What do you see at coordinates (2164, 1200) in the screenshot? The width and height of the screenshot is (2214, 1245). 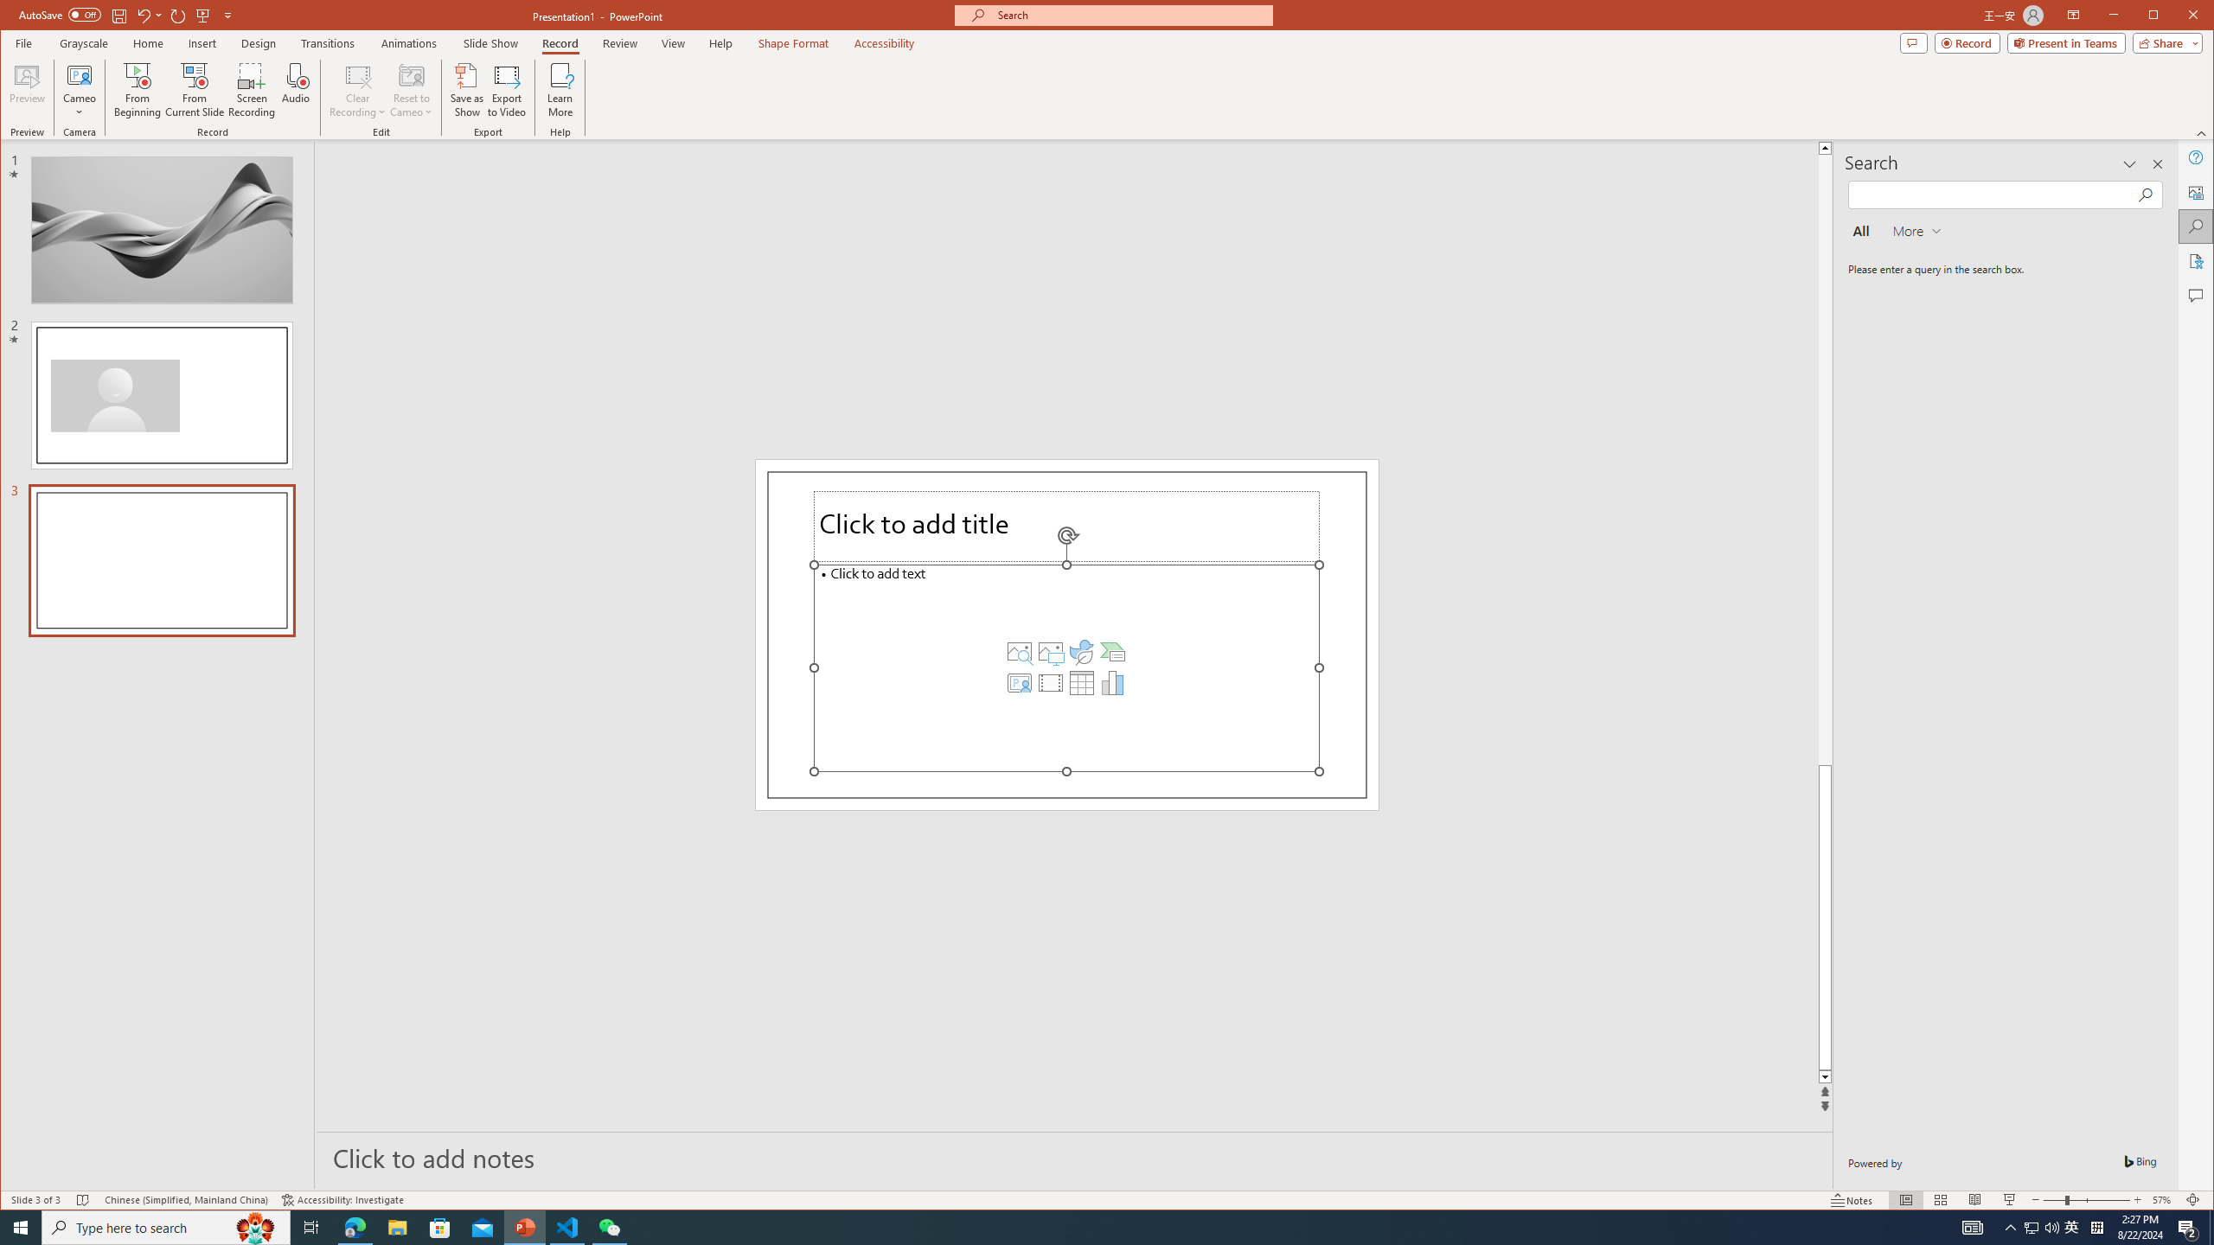 I see `Zoom 57%` at bounding box center [2164, 1200].